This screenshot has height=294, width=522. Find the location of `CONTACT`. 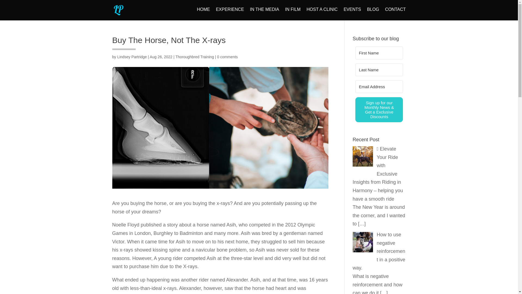

CONTACT is located at coordinates (395, 14).